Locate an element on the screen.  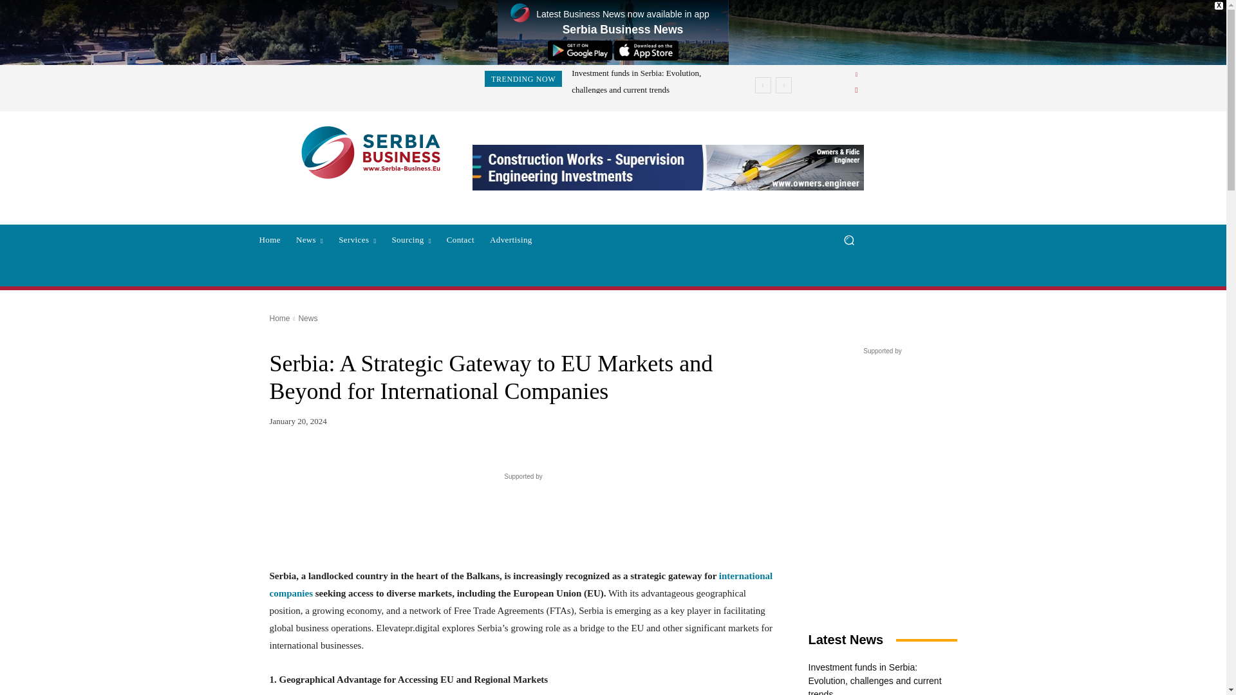
Advertising is located at coordinates (511, 239).